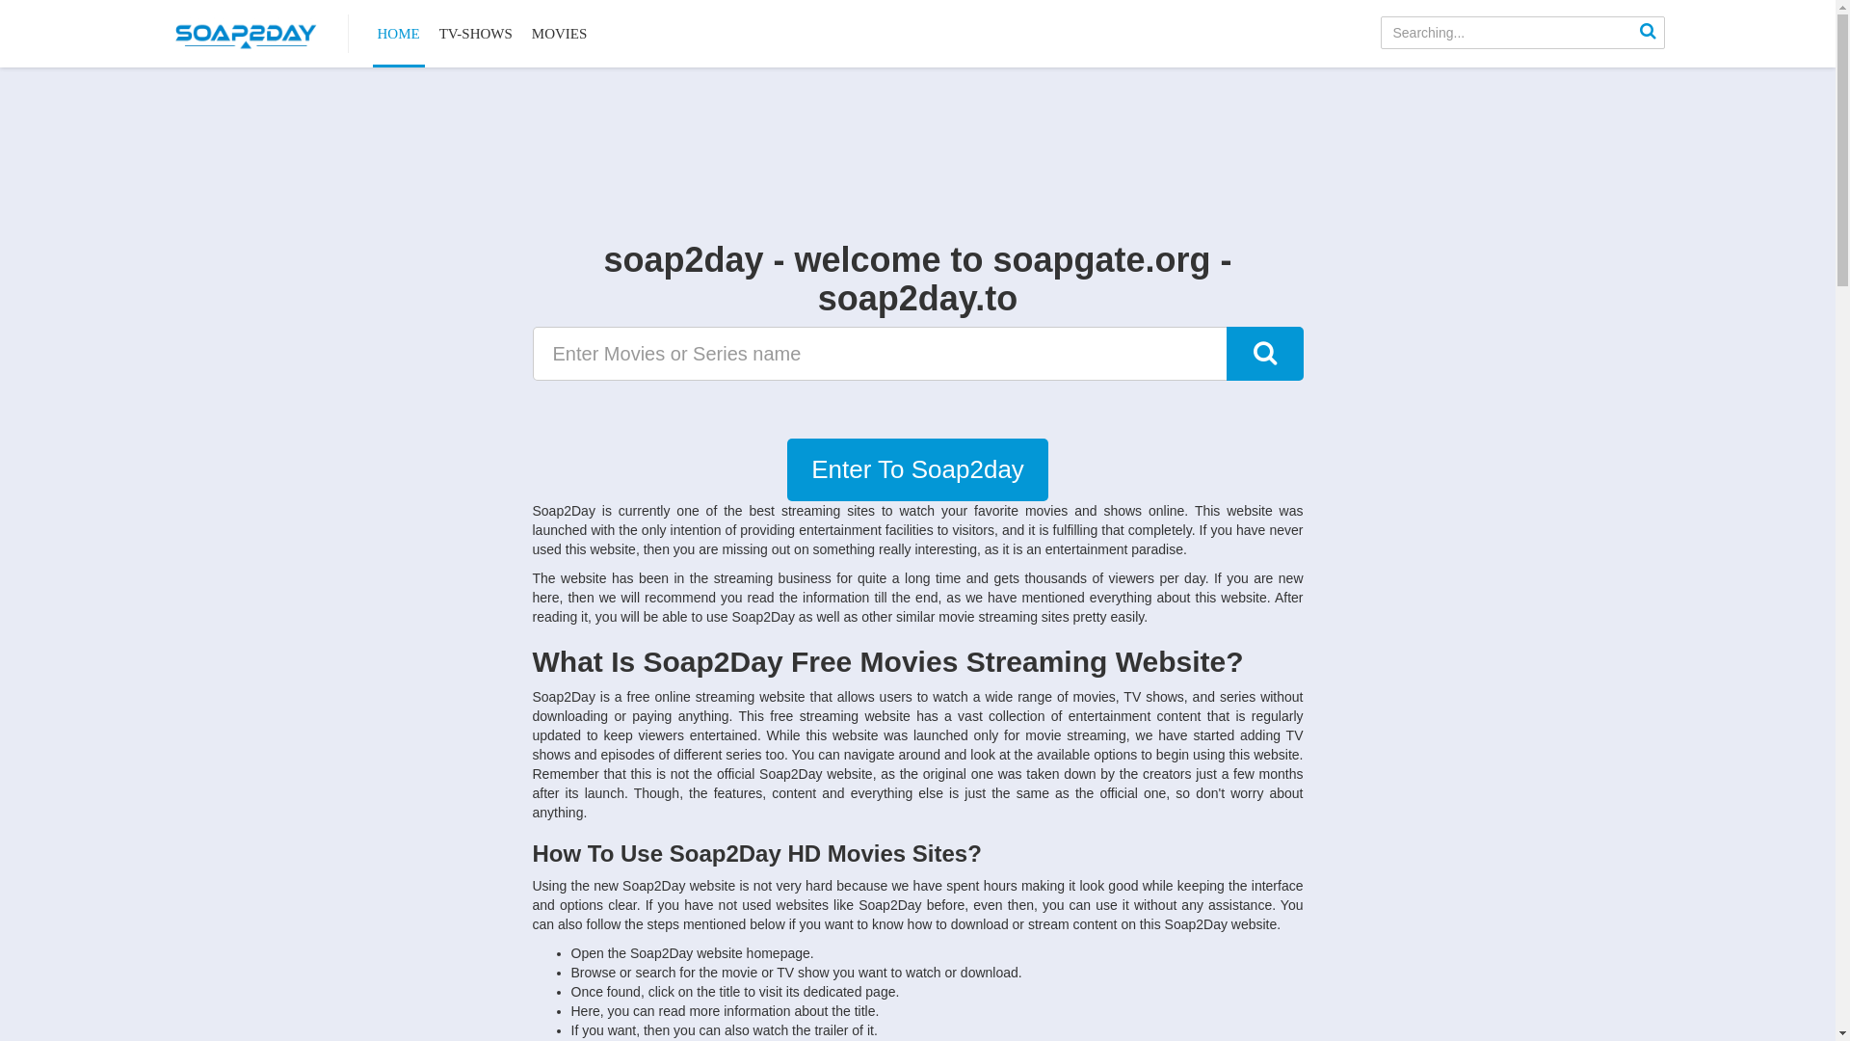 This screenshot has height=1041, width=1850. What do you see at coordinates (917, 470) in the screenshot?
I see `Enter To Soap2day` at bounding box center [917, 470].